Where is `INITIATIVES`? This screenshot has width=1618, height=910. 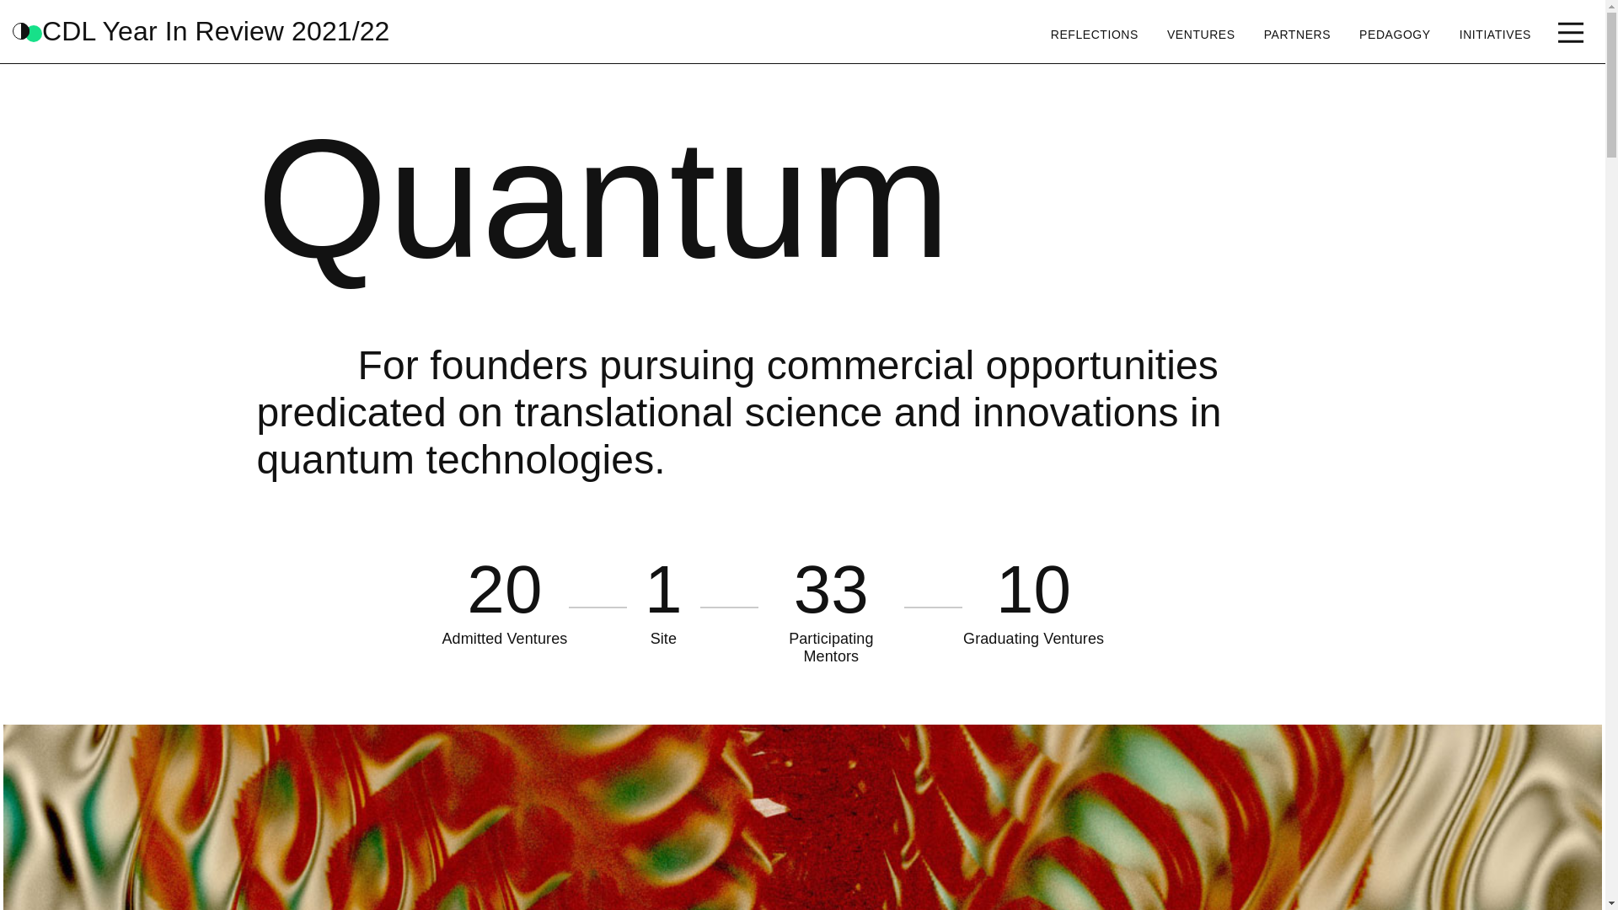 INITIATIVES is located at coordinates (1495, 34).